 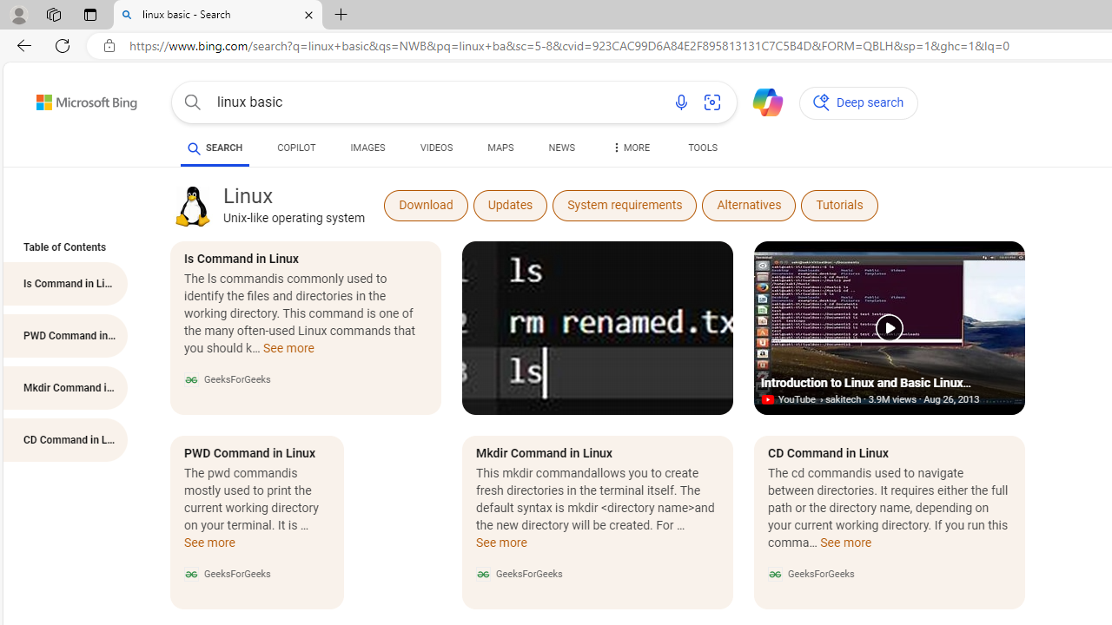 I want to click on TOOLS, so click(x=702, y=148).